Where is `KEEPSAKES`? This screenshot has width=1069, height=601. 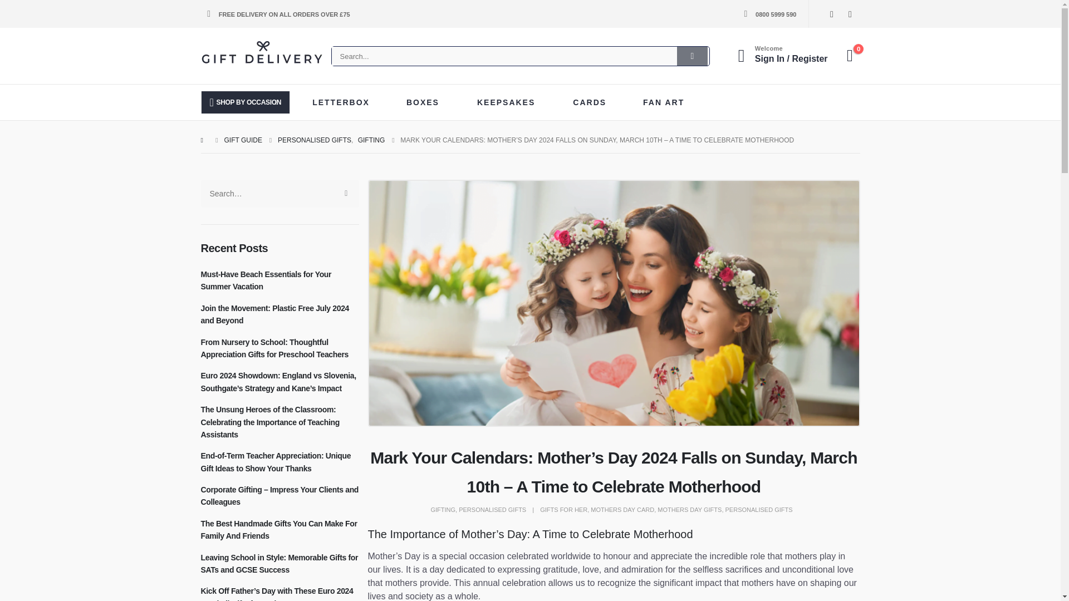
KEEPSAKES is located at coordinates (510, 102).